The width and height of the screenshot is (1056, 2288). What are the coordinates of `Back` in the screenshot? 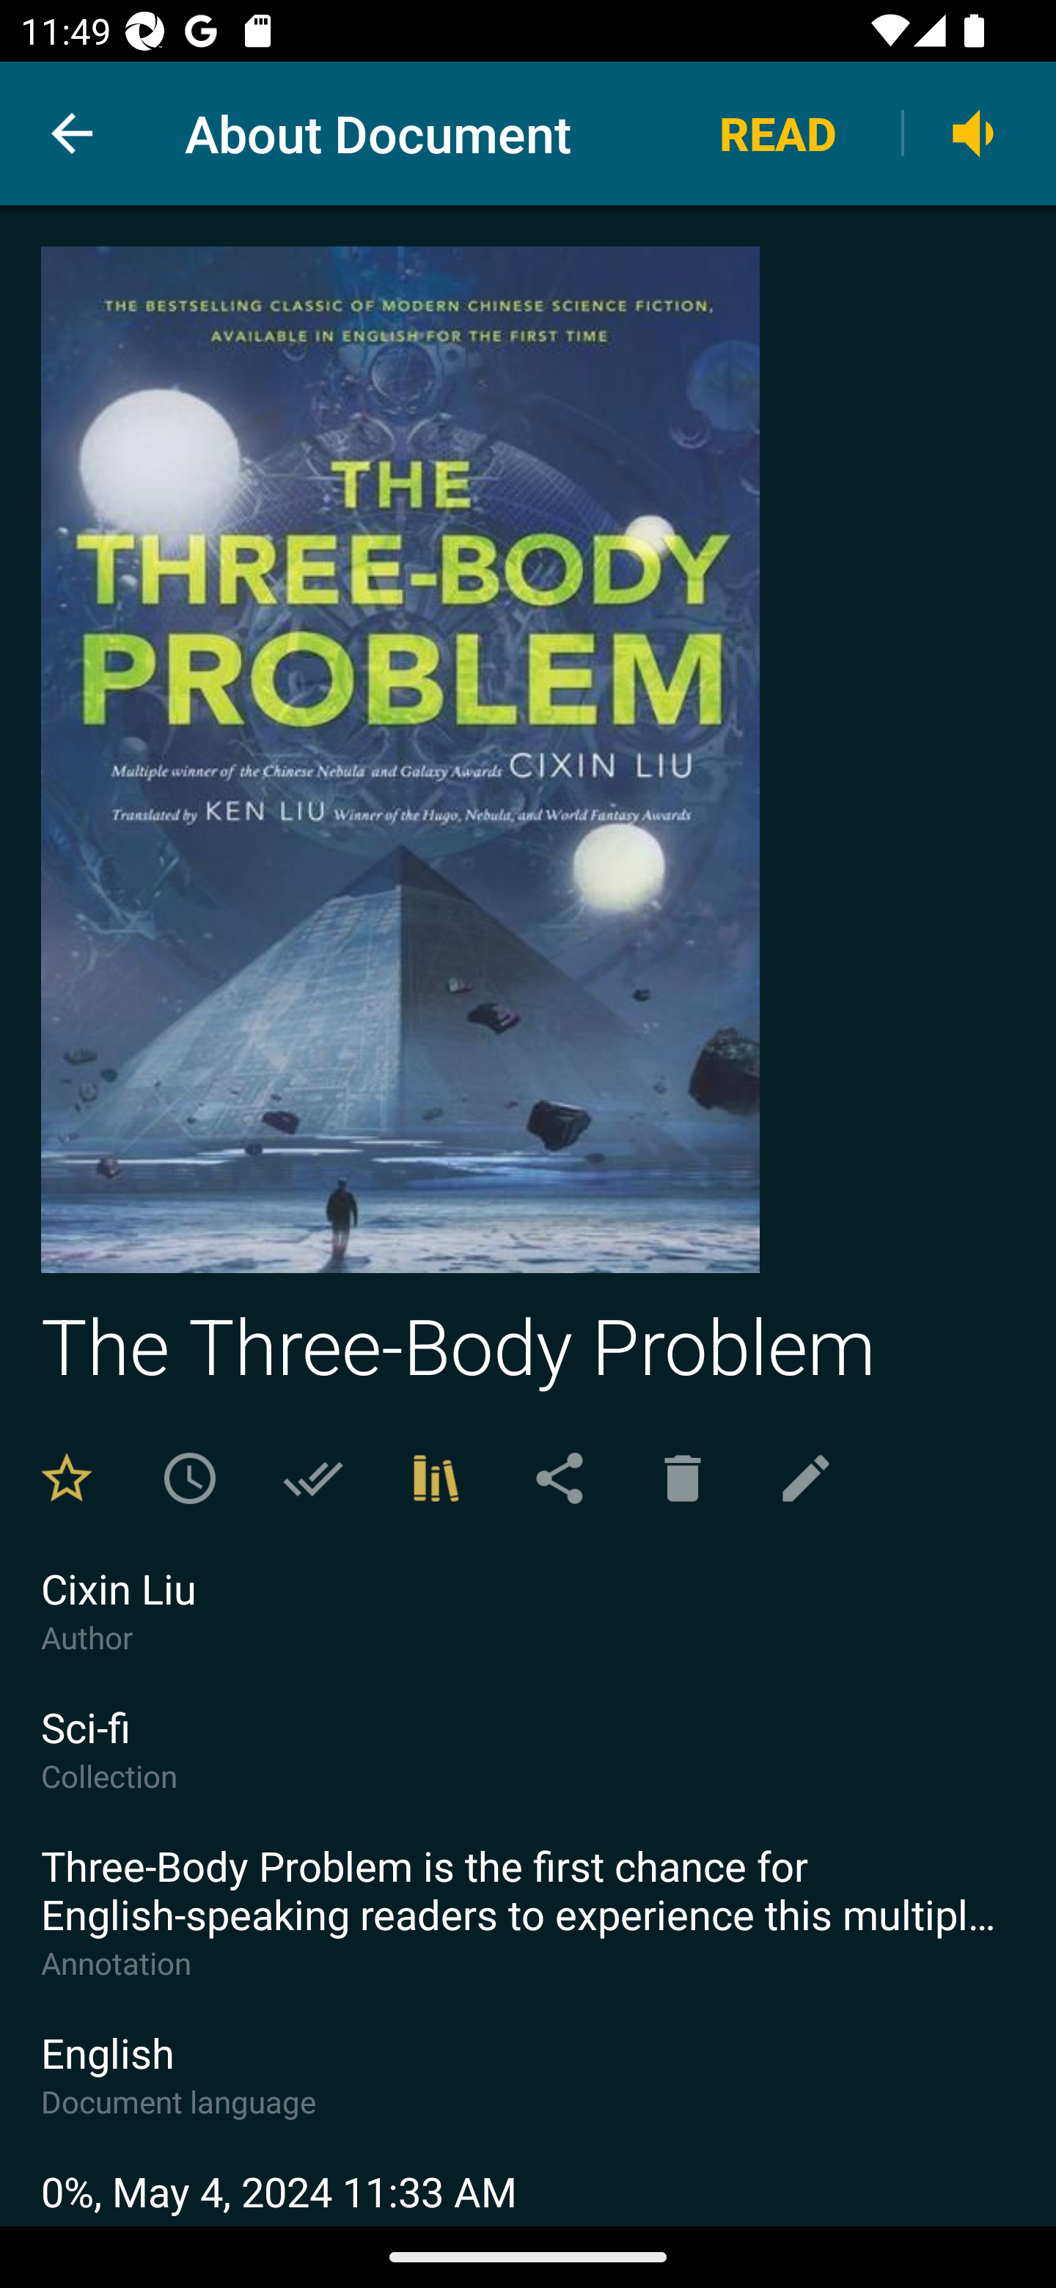 It's located at (72, 133).